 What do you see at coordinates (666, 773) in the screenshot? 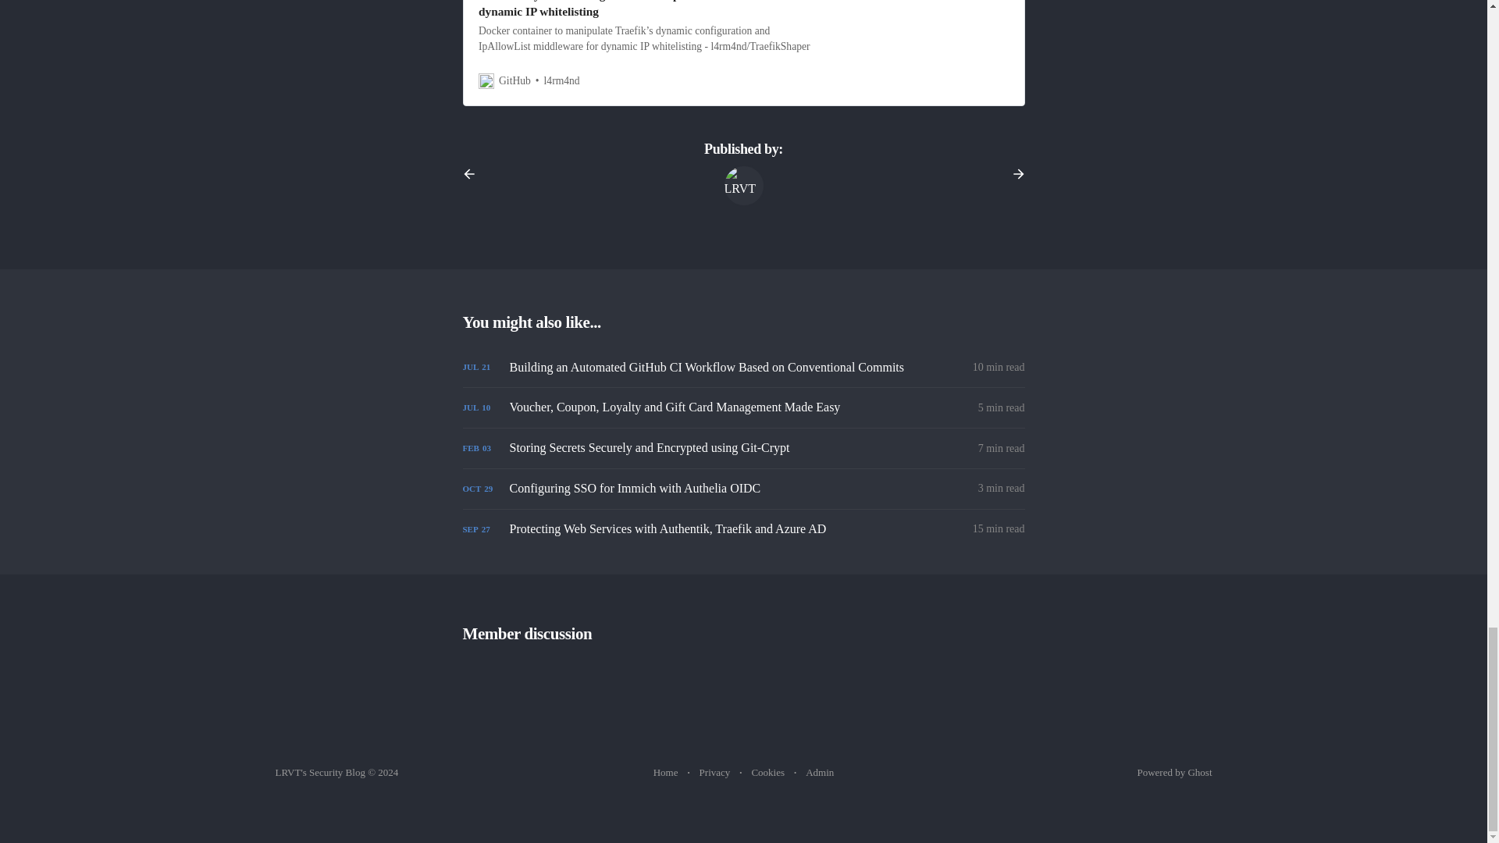
I see `Home` at bounding box center [666, 773].